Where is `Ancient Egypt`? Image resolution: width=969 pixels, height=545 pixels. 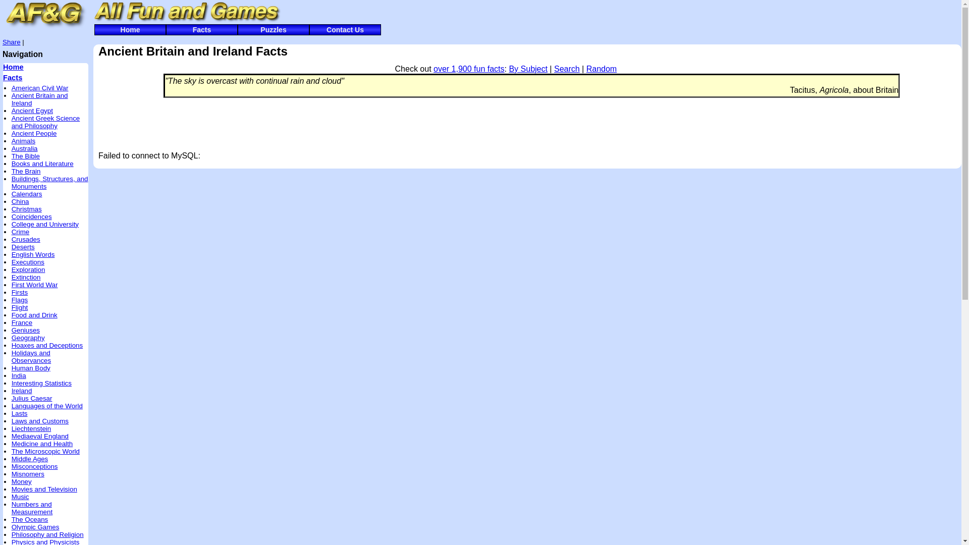 Ancient Egypt is located at coordinates (32, 110).